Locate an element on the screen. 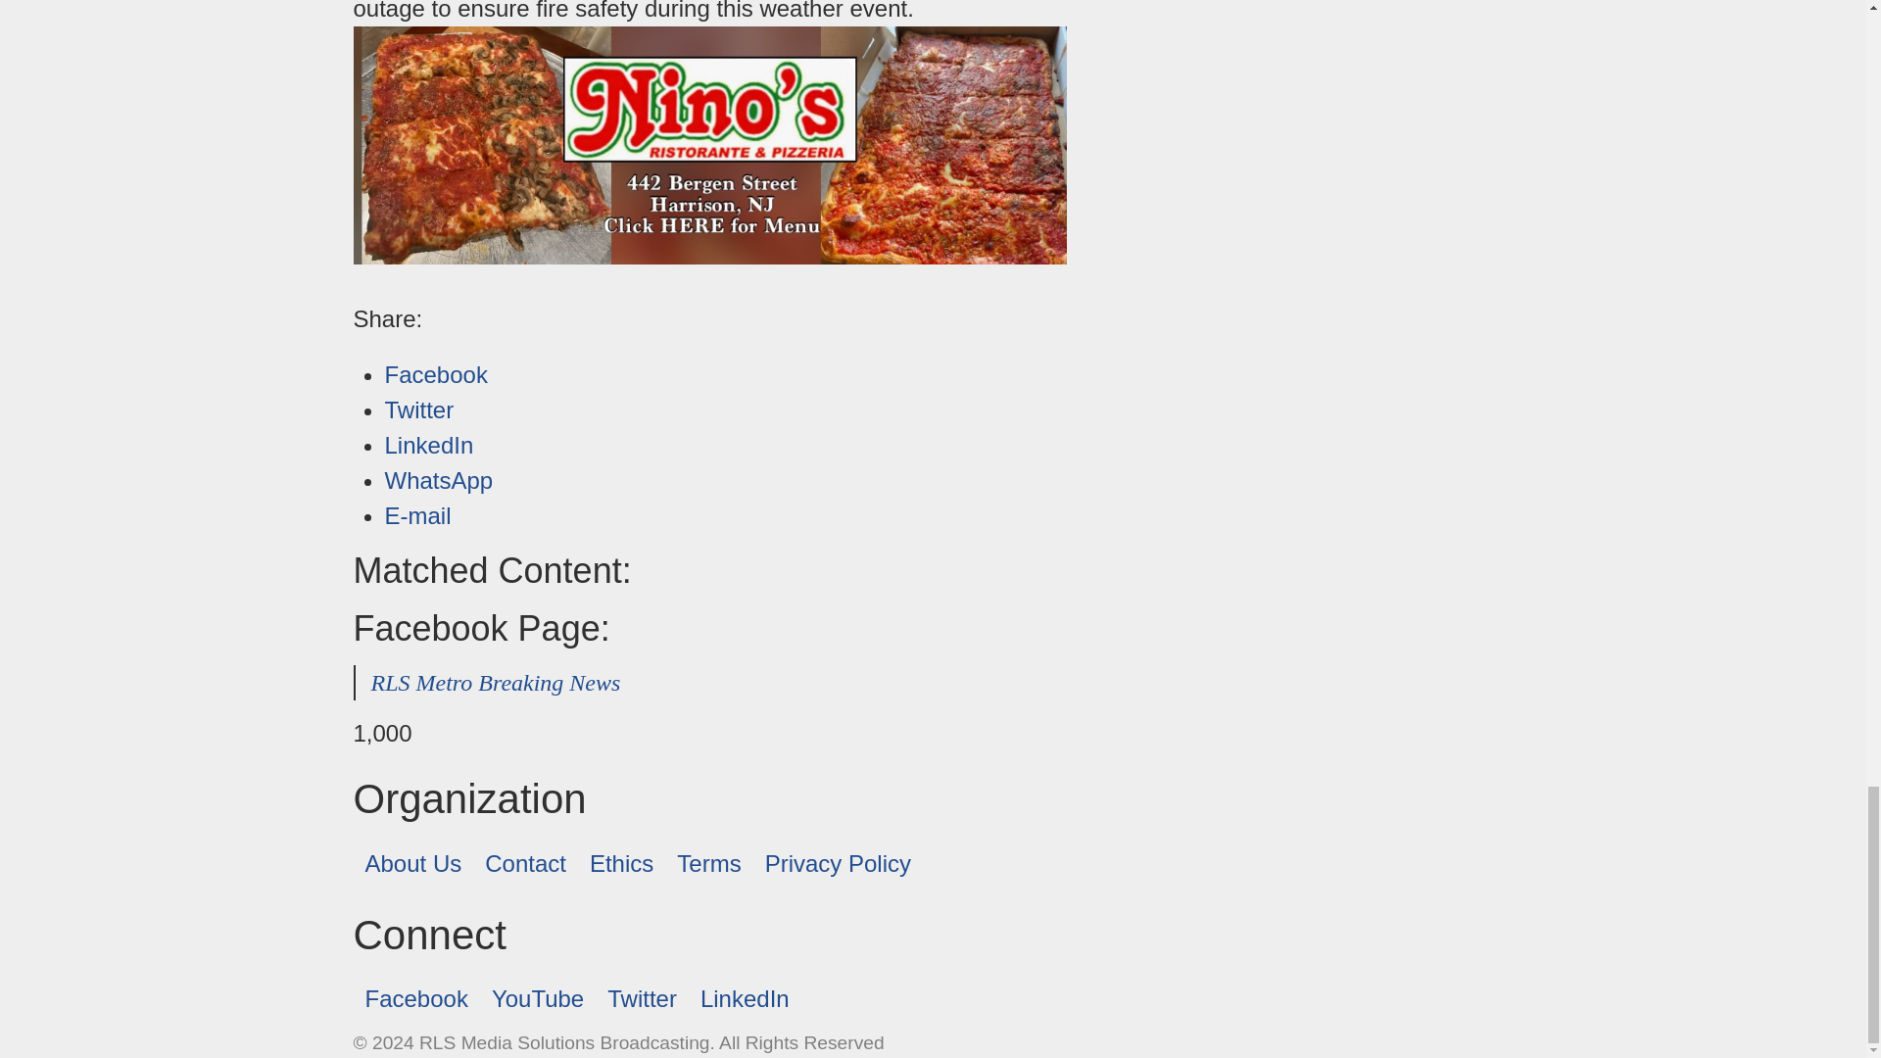  Twitter is located at coordinates (417, 409).